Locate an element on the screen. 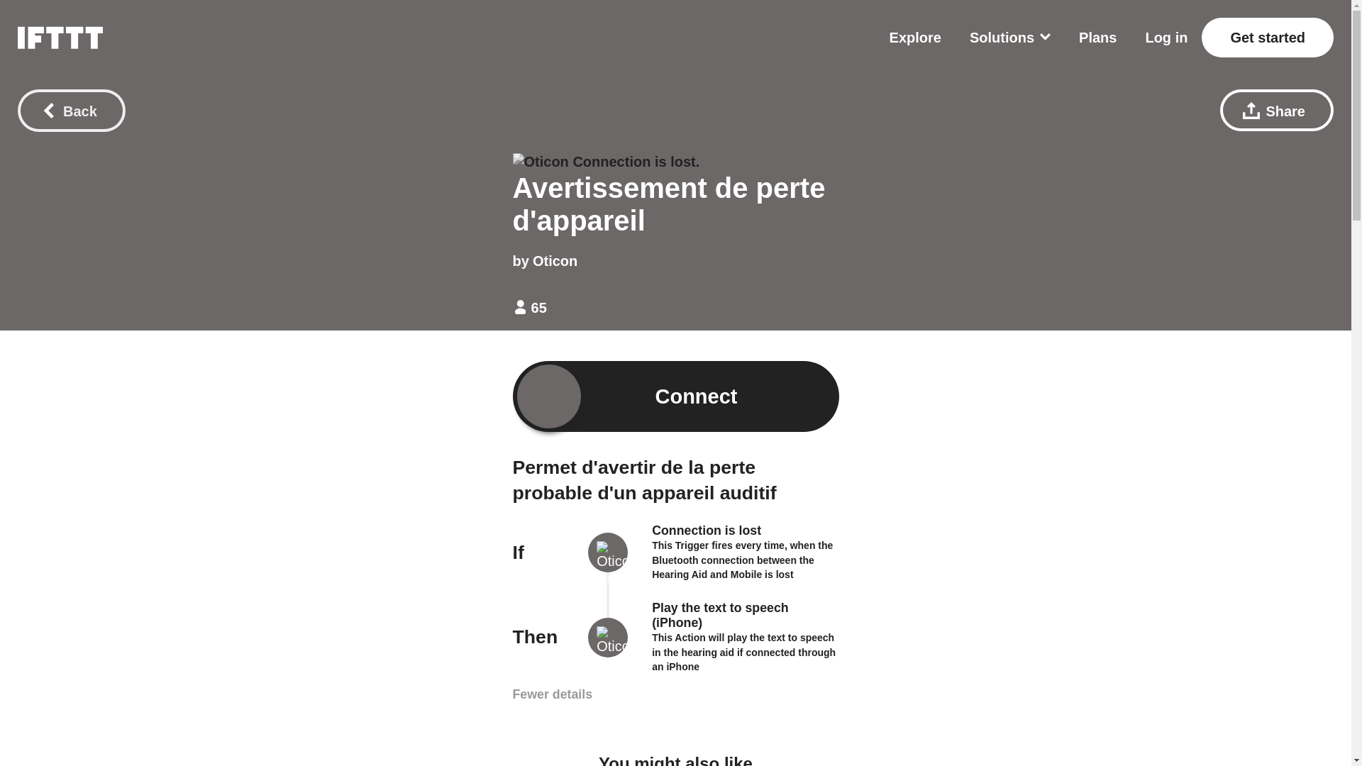  Back is located at coordinates (71, 111).